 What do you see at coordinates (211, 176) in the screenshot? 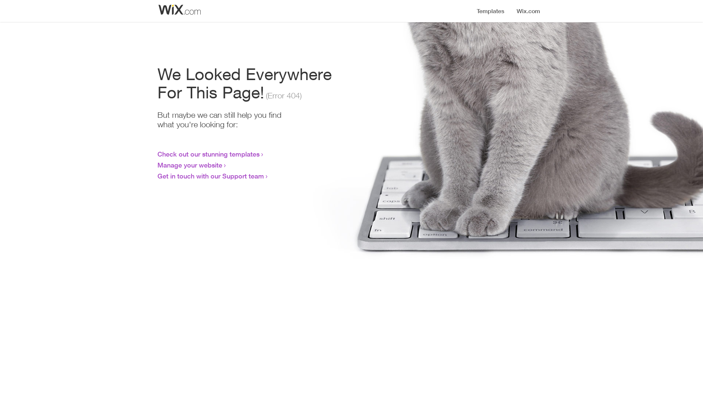
I see `Get in touch with our Support team` at bounding box center [211, 176].